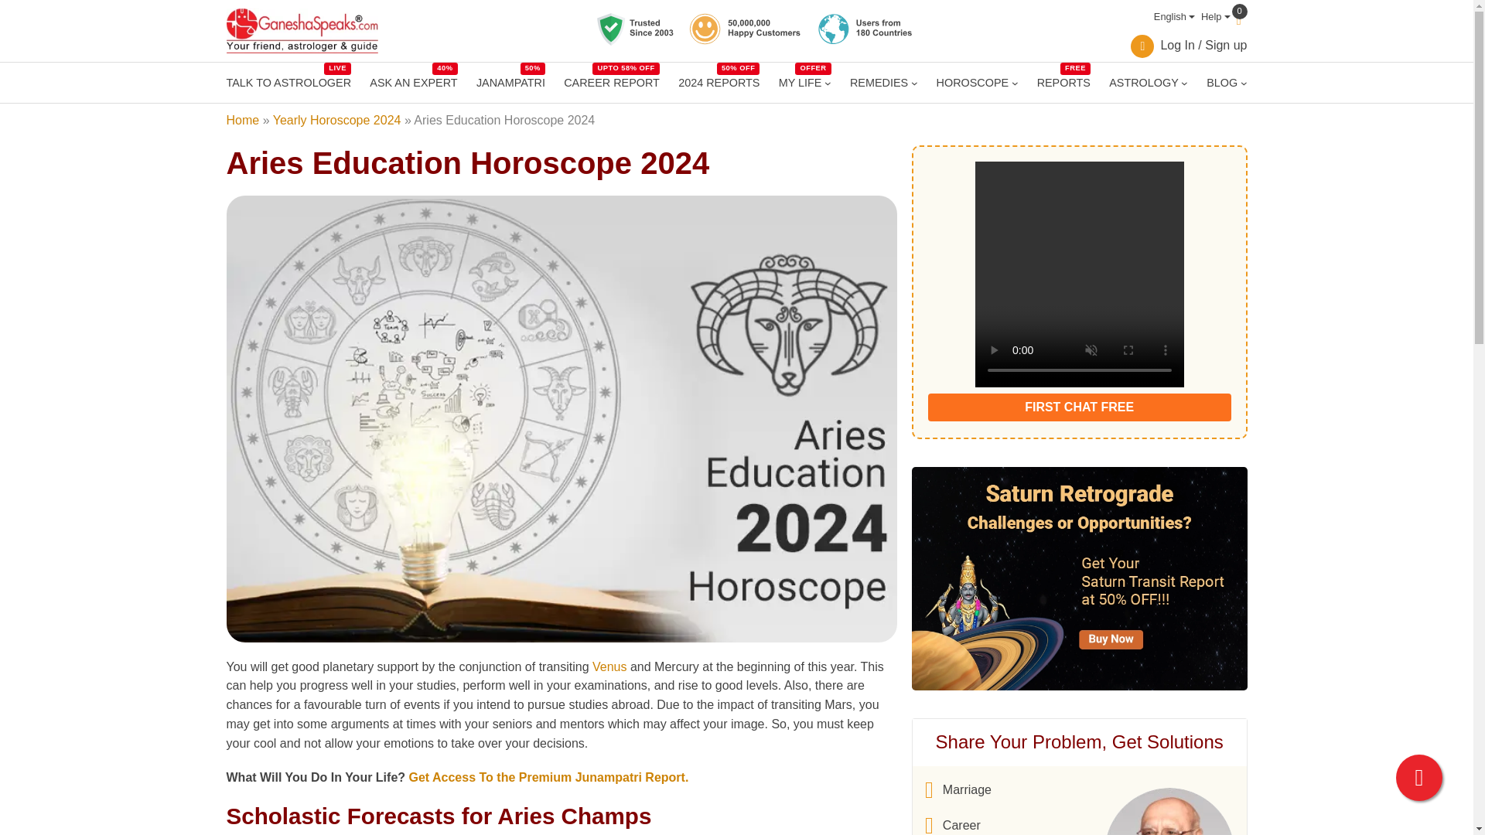  I want to click on Career, so click(800, 82).